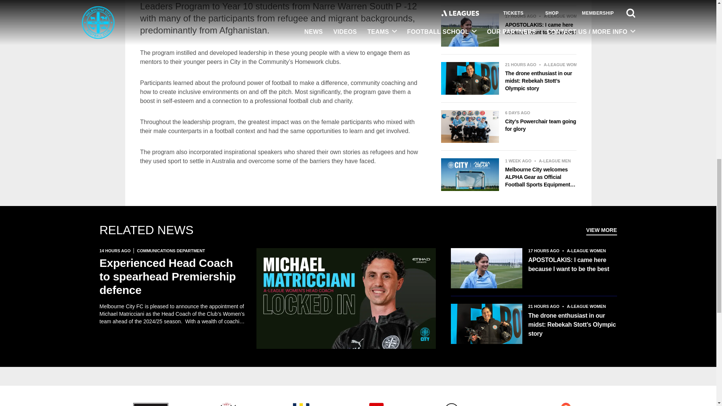  Describe the element at coordinates (451, 403) in the screenshot. I see `Nissan` at that location.